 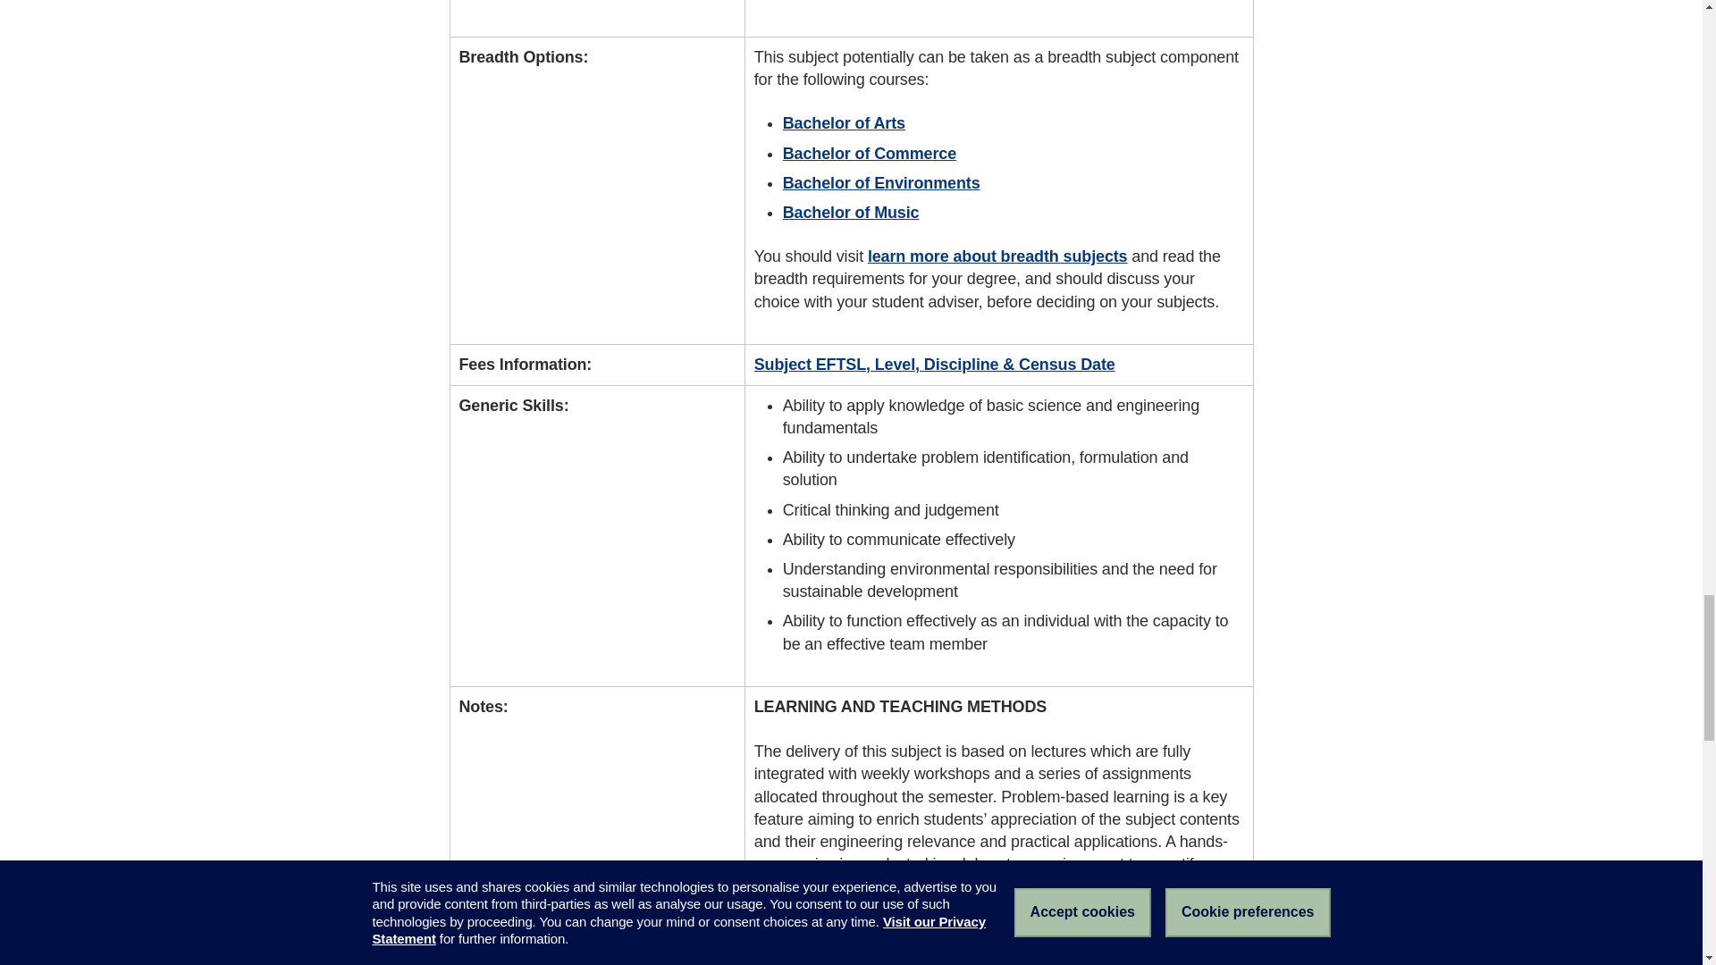 I want to click on Bachelor of Commerce, so click(x=869, y=154).